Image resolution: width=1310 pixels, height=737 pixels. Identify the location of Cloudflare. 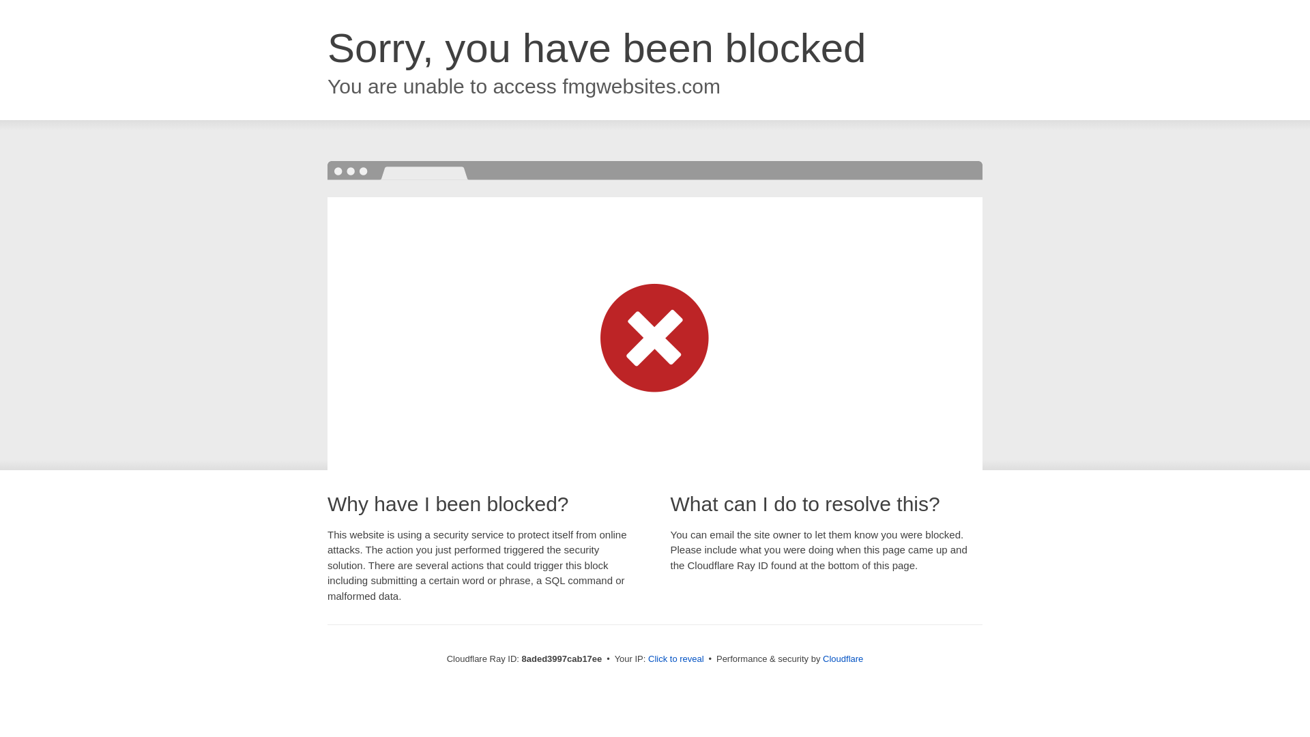
(843, 659).